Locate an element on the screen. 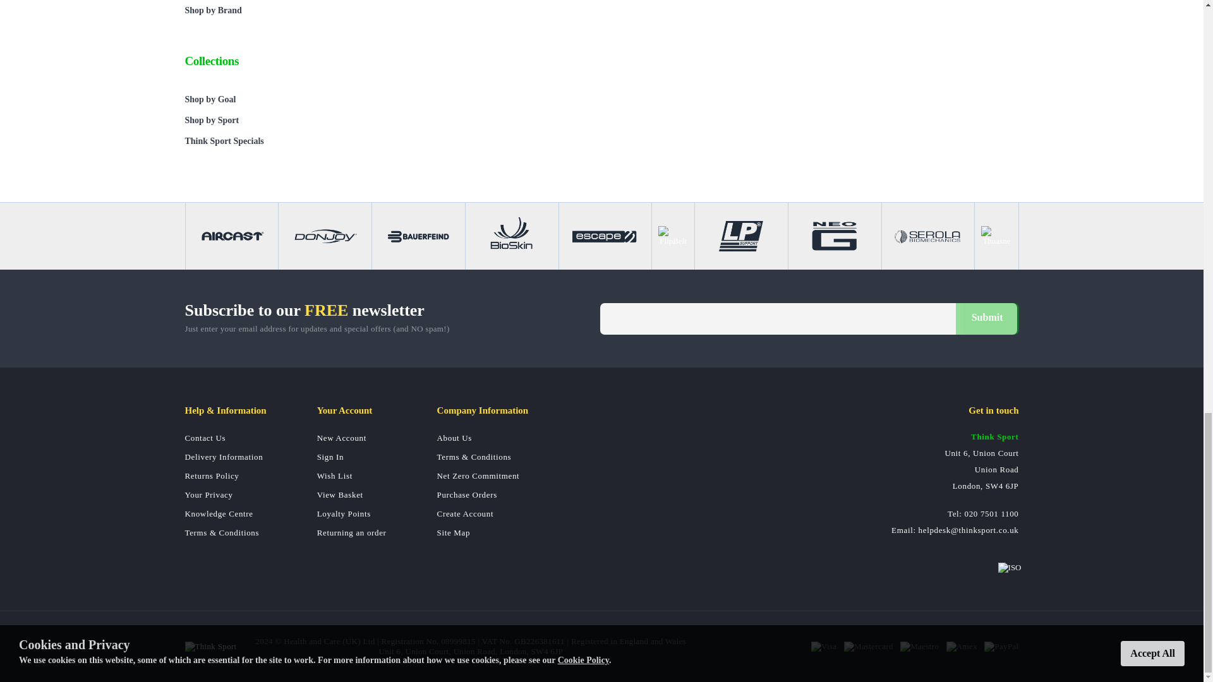 The height and width of the screenshot is (682, 1213). Think Sport Specials is located at coordinates (273, 141).